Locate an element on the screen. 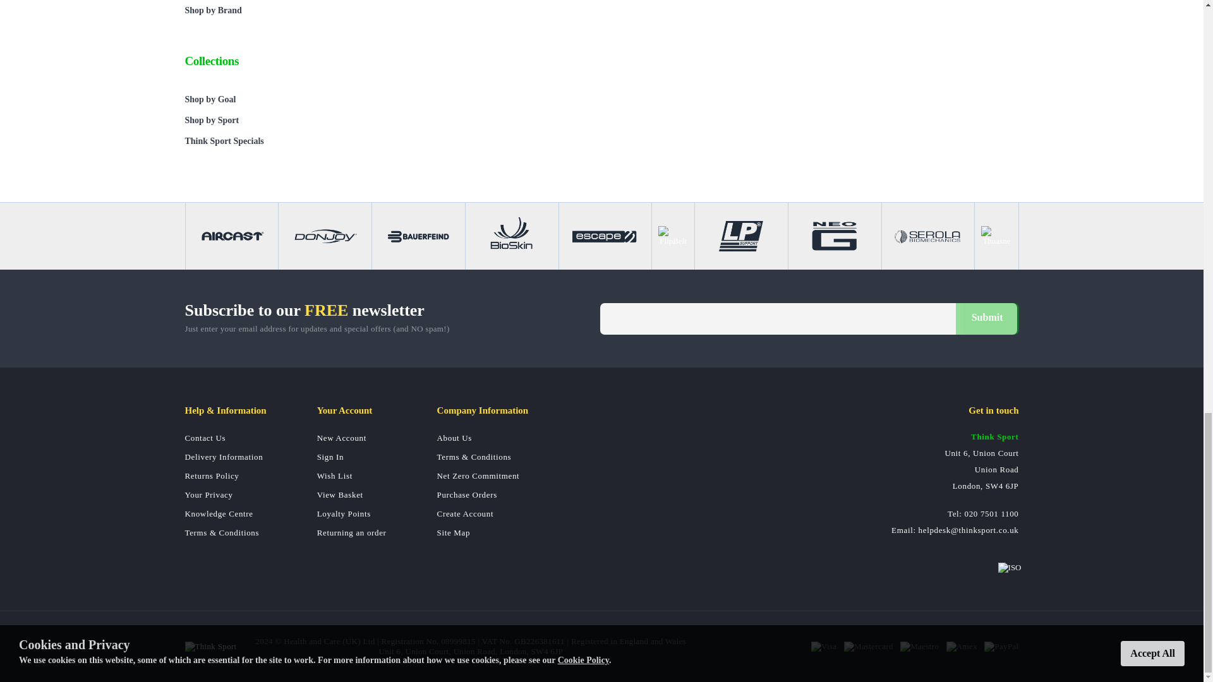 The height and width of the screenshot is (682, 1213). Think Sport Specials is located at coordinates (273, 141).